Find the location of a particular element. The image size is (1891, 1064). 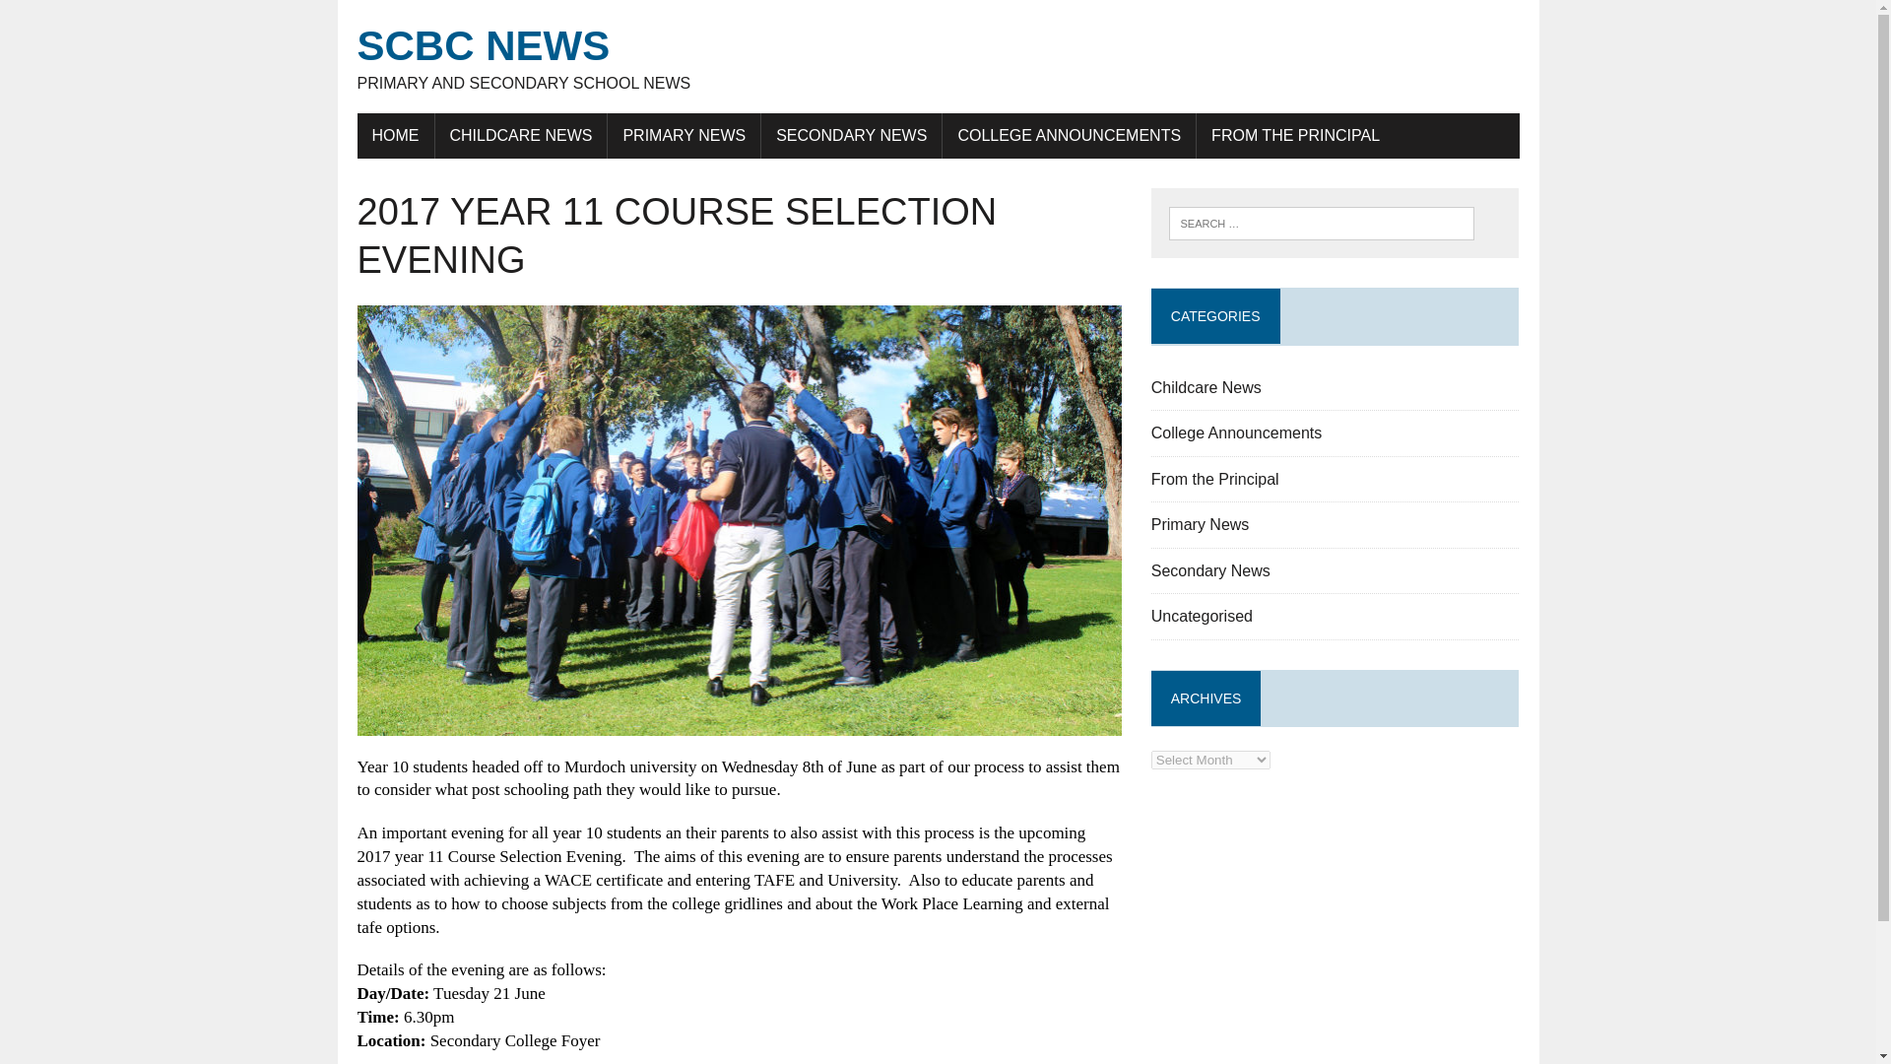

PRIMARY NEWS is located at coordinates (1296, 135).